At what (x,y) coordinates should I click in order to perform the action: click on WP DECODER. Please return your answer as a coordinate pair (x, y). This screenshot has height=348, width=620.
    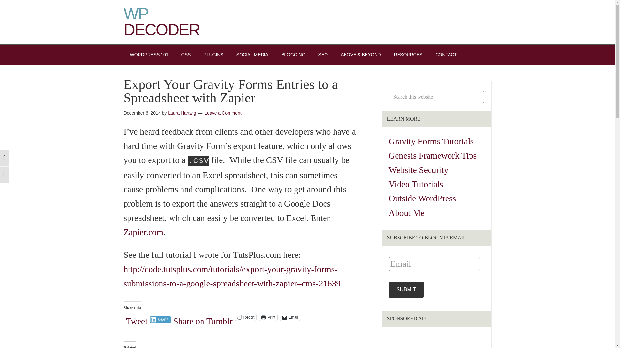
    Looking at the image, I should click on (161, 22).